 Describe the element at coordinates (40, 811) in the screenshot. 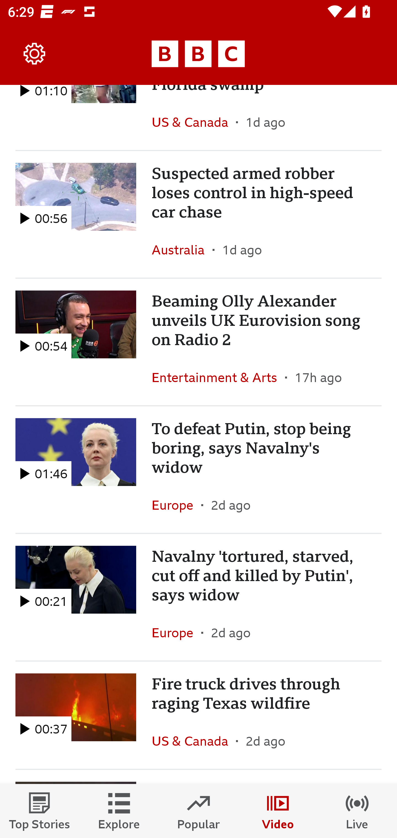

I see `Top Stories` at that location.